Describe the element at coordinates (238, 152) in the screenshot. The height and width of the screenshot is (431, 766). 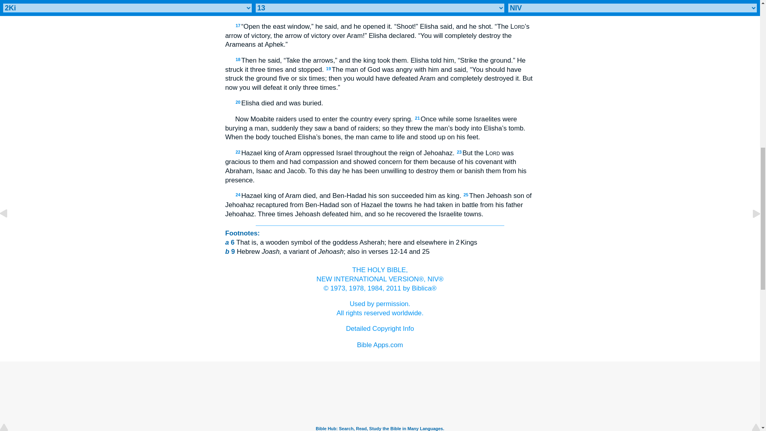
I see `22` at that location.